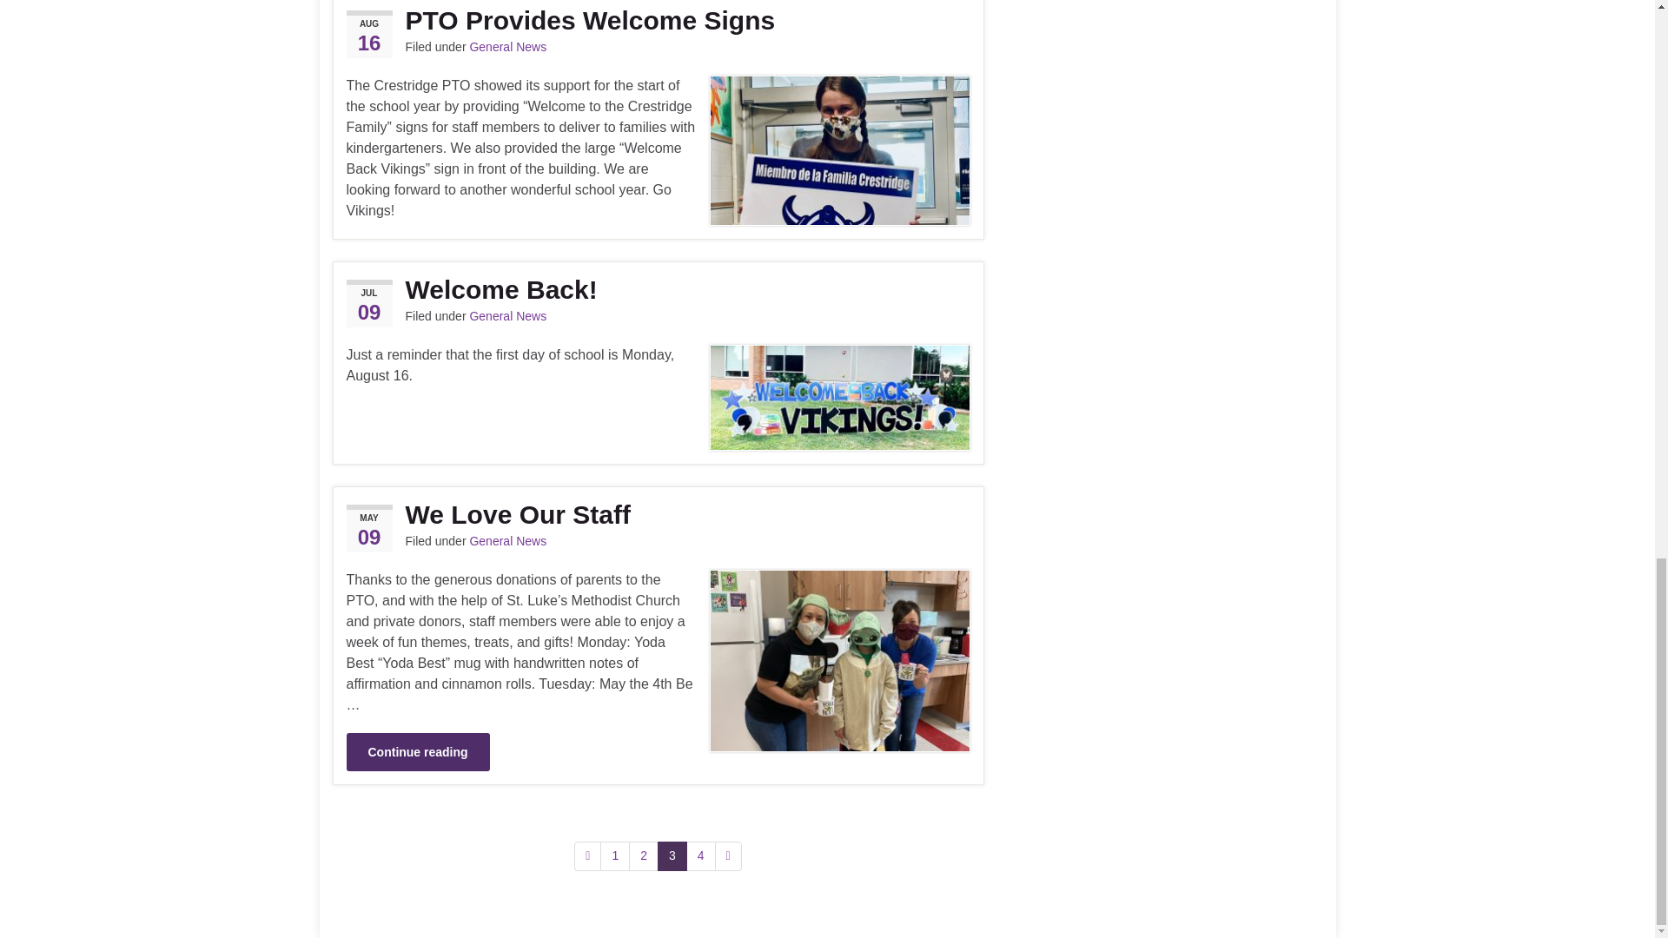  What do you see at coordinates (657, 514) in the screenshot?
I see `We Love Our Staff` at bounding box center [657, 514].